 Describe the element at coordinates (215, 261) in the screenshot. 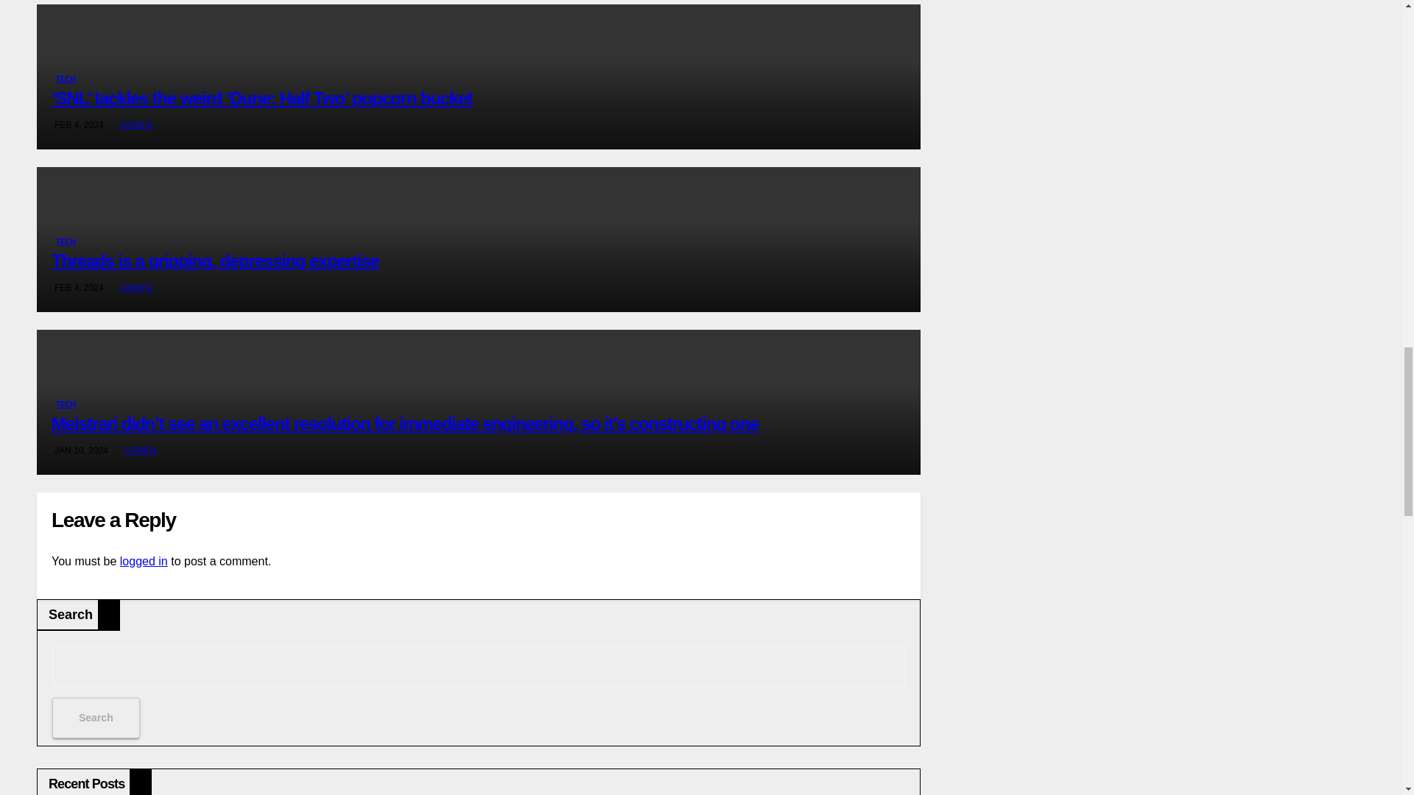

I see `Permalink to: Threads is a gripping, depressing expertise` at that location.